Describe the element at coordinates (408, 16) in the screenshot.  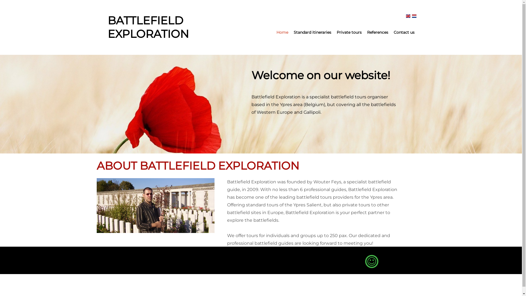
I see `English` at that location.